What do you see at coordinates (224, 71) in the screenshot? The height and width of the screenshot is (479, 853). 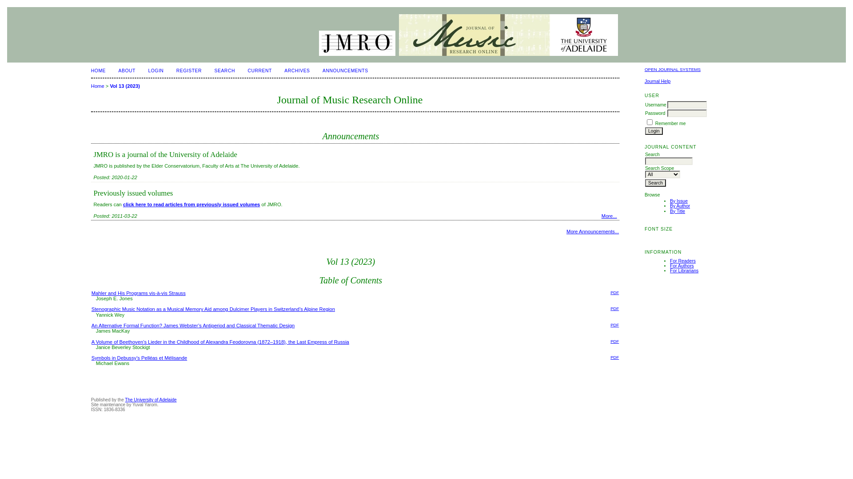 I see `SEARCH` at bounding box center [224, 71].